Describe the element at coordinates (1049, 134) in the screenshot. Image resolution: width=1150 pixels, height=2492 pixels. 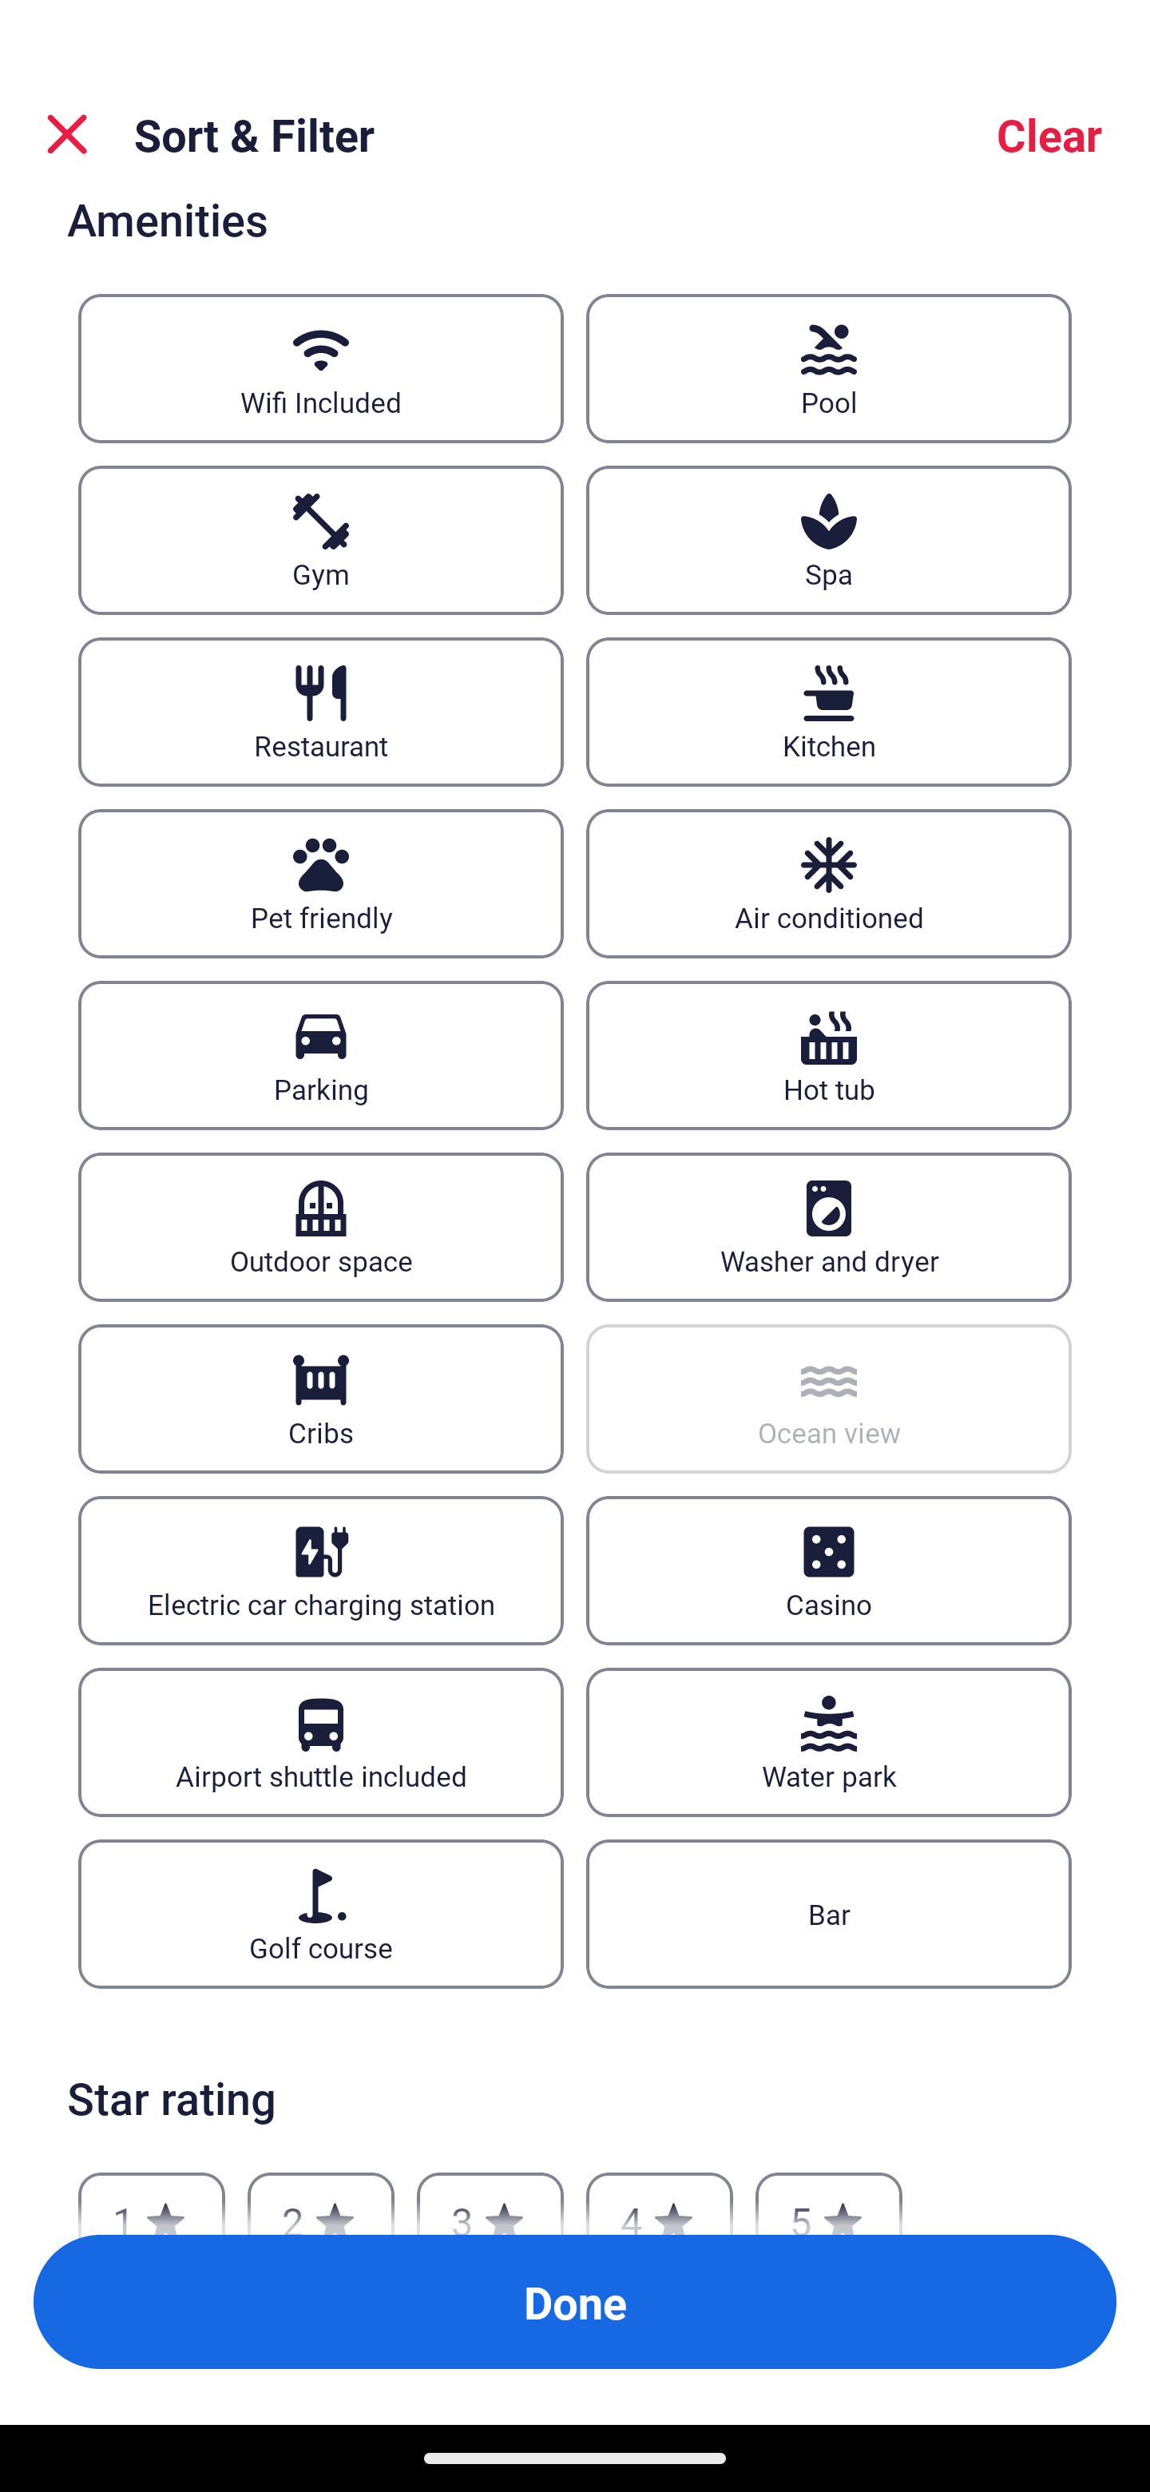
I see `Clear` at that location.